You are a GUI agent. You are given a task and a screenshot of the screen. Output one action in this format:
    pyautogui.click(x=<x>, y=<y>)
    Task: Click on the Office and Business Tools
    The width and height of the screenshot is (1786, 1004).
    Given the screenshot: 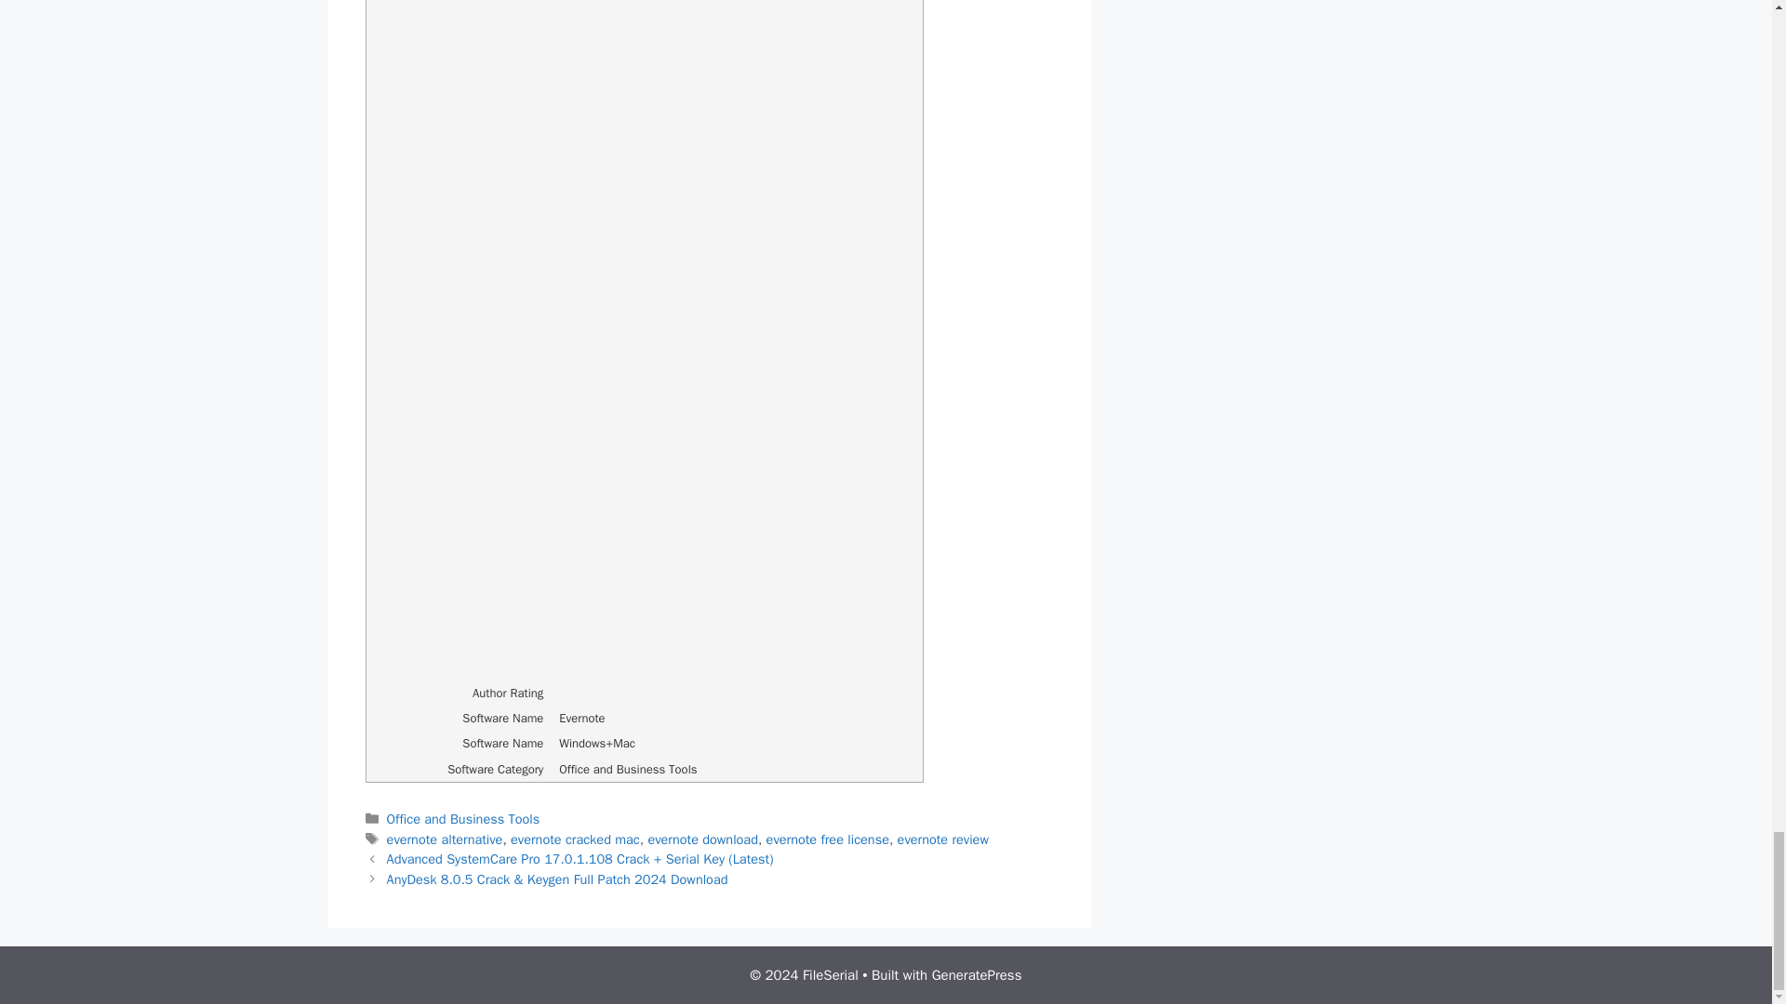 What is the action you would take?
    pyautogui.click(x=463, y=818)
    